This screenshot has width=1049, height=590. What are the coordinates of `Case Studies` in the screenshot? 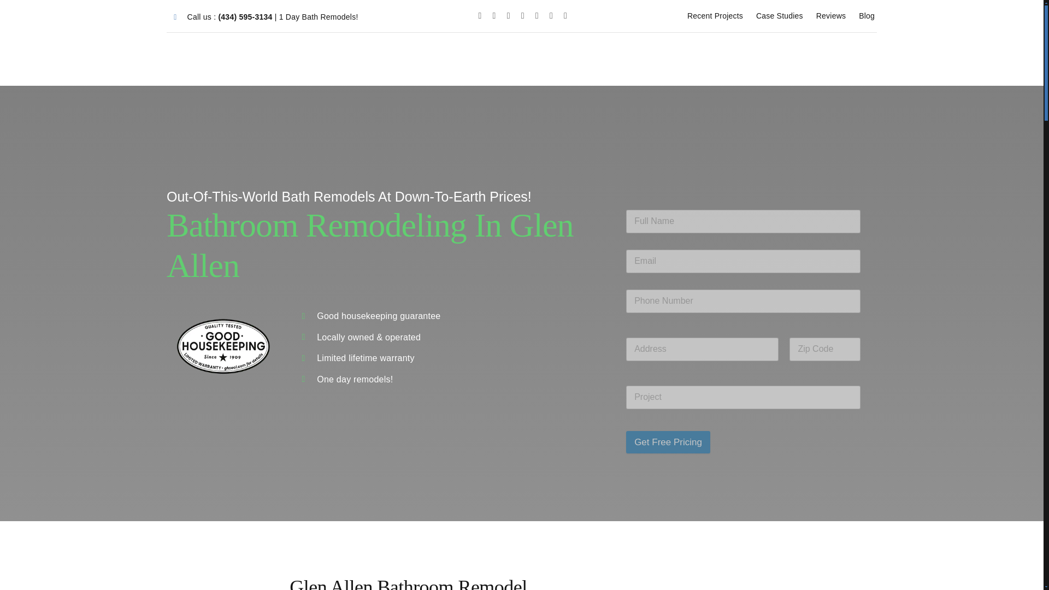 It's located at (780, 16).